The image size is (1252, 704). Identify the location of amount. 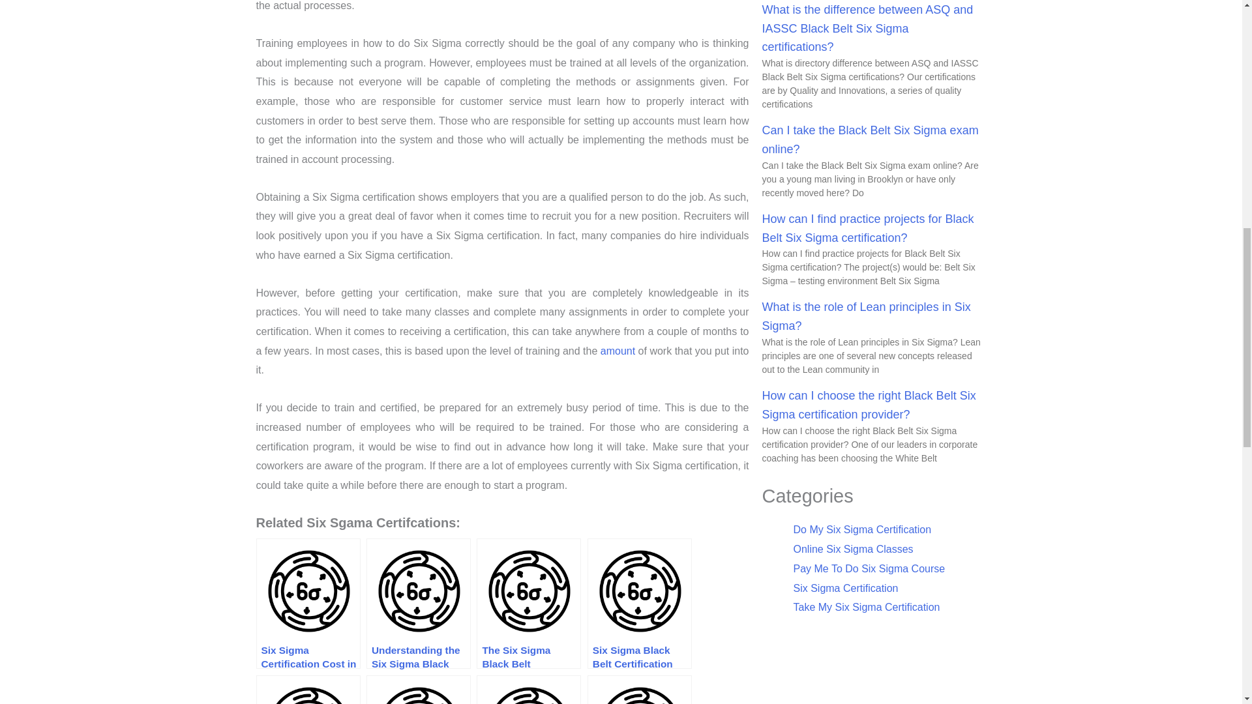
(618, 351).